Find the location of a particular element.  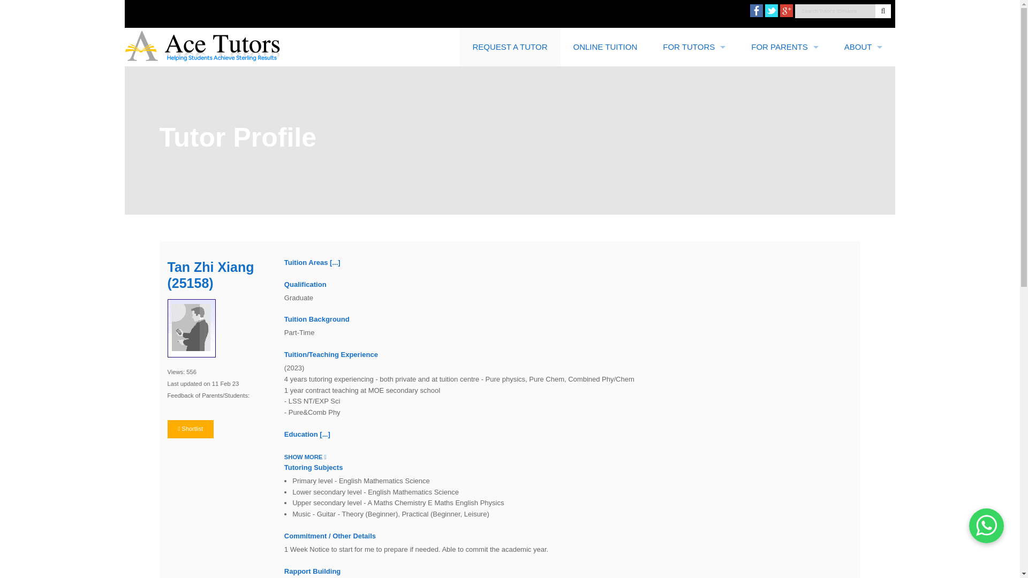

Tutor Login is located at coordinates (694, 86).